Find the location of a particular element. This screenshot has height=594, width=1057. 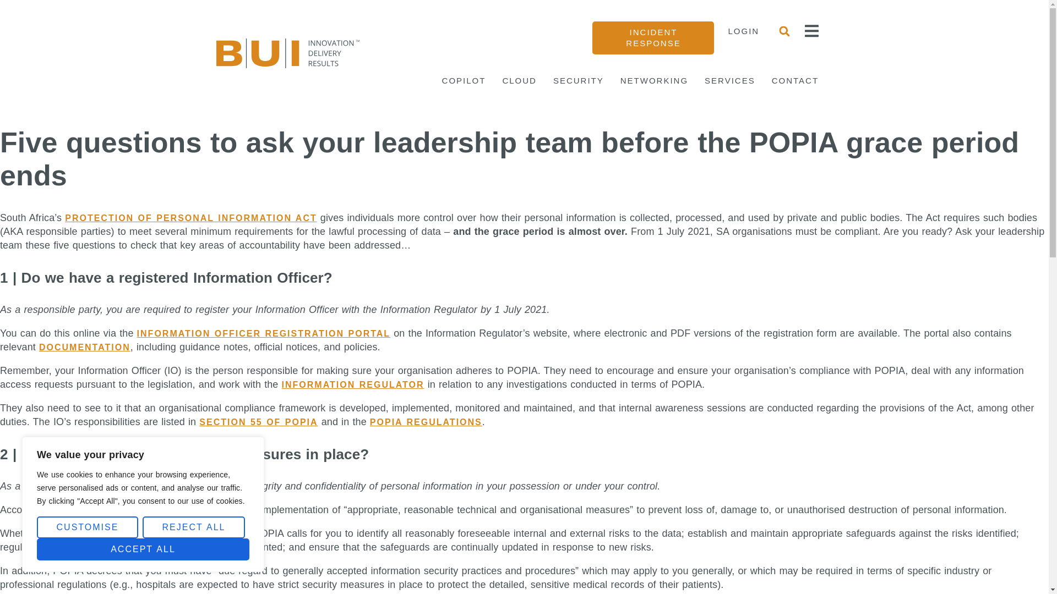

REJECT ALL is located at coordinates (194, 527).